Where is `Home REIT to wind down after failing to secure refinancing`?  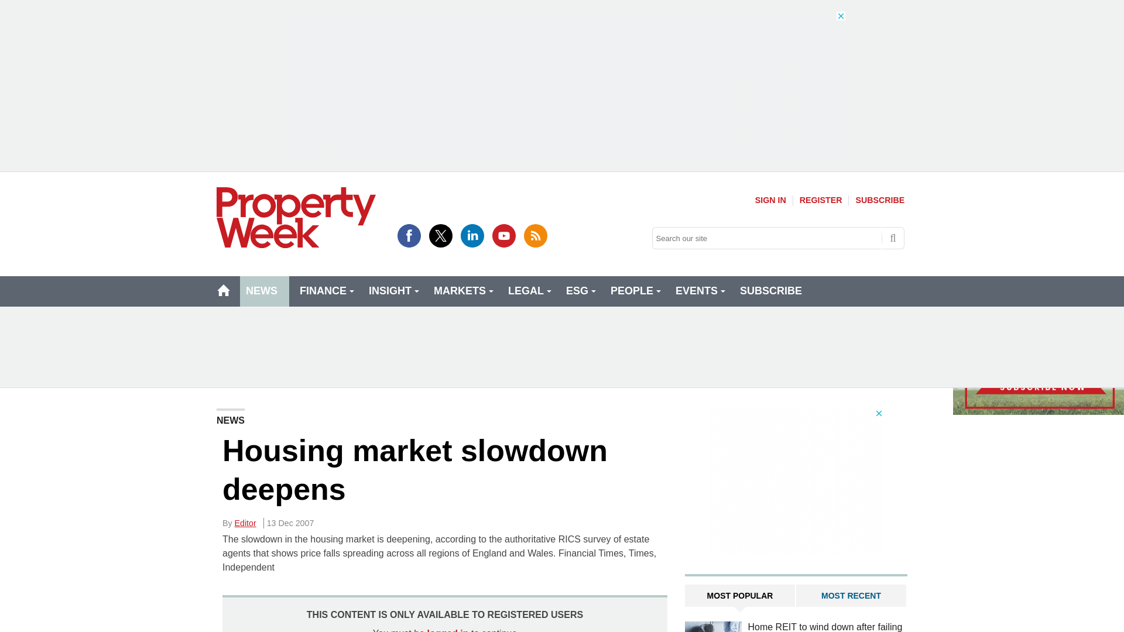
Home REIT to wind down after failing to secure refinancing is located at coordinates (713, 626).